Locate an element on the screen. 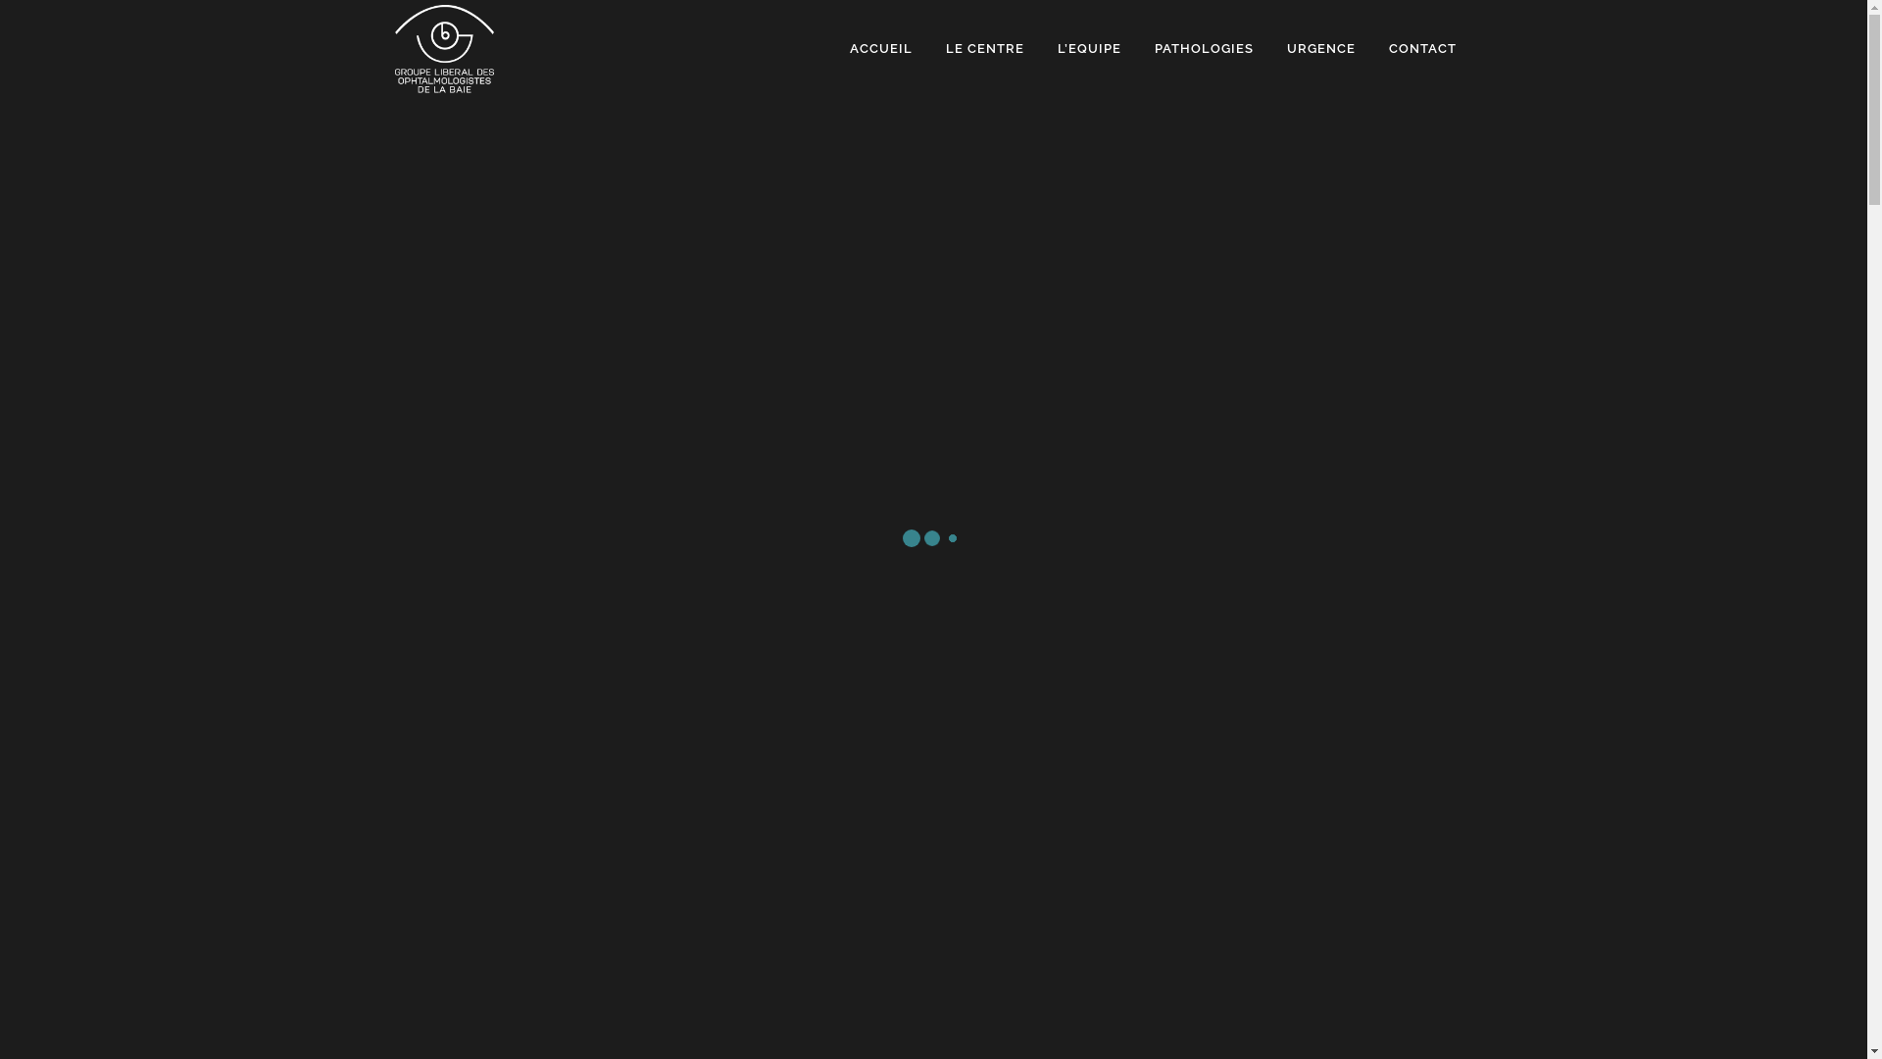 Image resolution: width=1882 pixels, height=1059 pixels. ACCUEIL is located at coordinates (881, 49).